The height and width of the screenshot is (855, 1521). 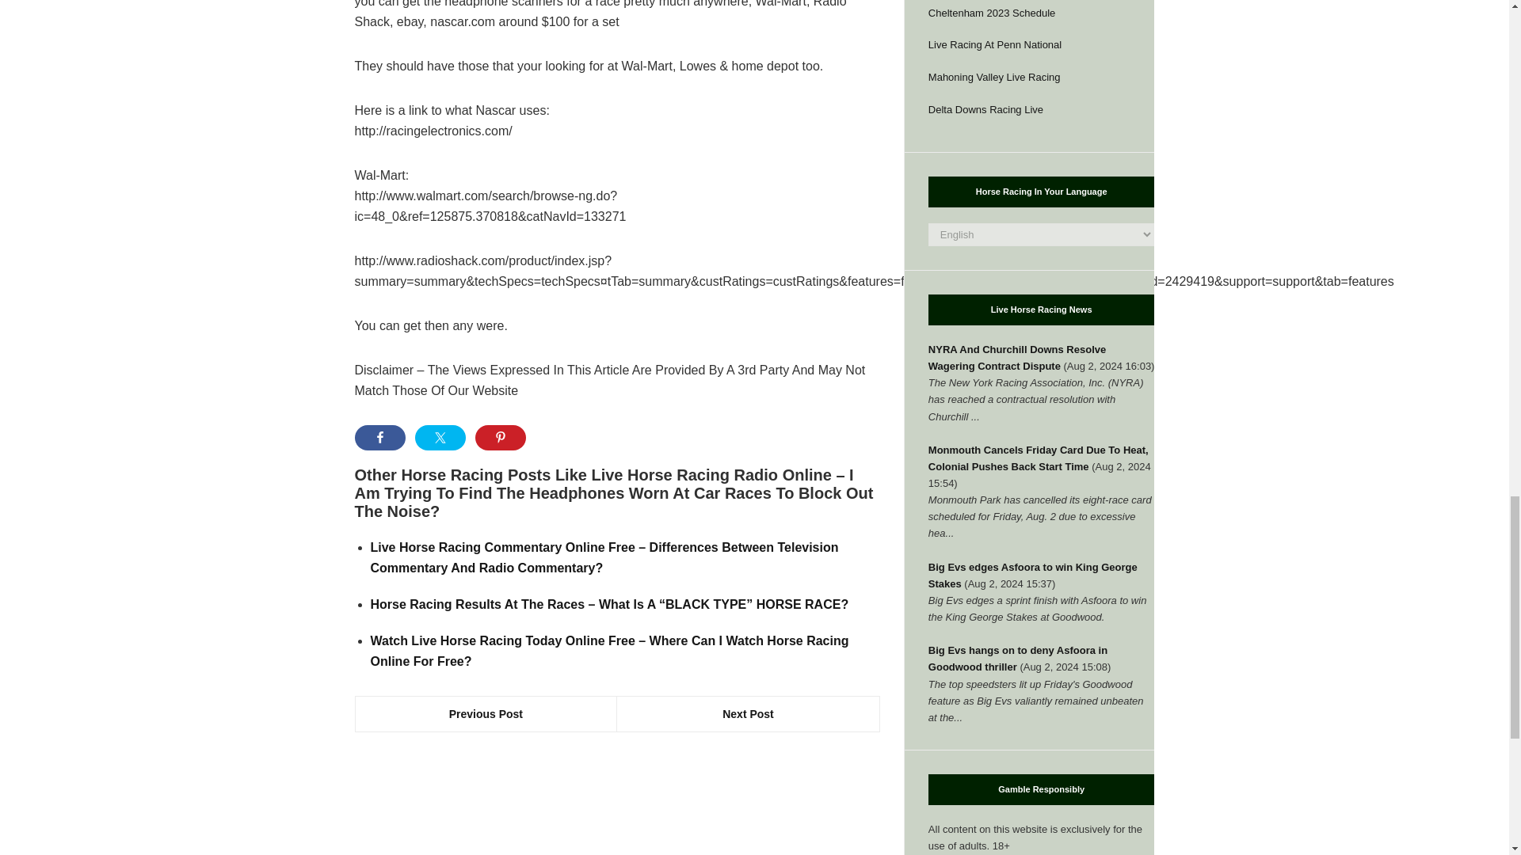 What do you see at coordinates (380, 437) in the screenshot?
I see `Share on Facebook` at bounding box center [380, 437].